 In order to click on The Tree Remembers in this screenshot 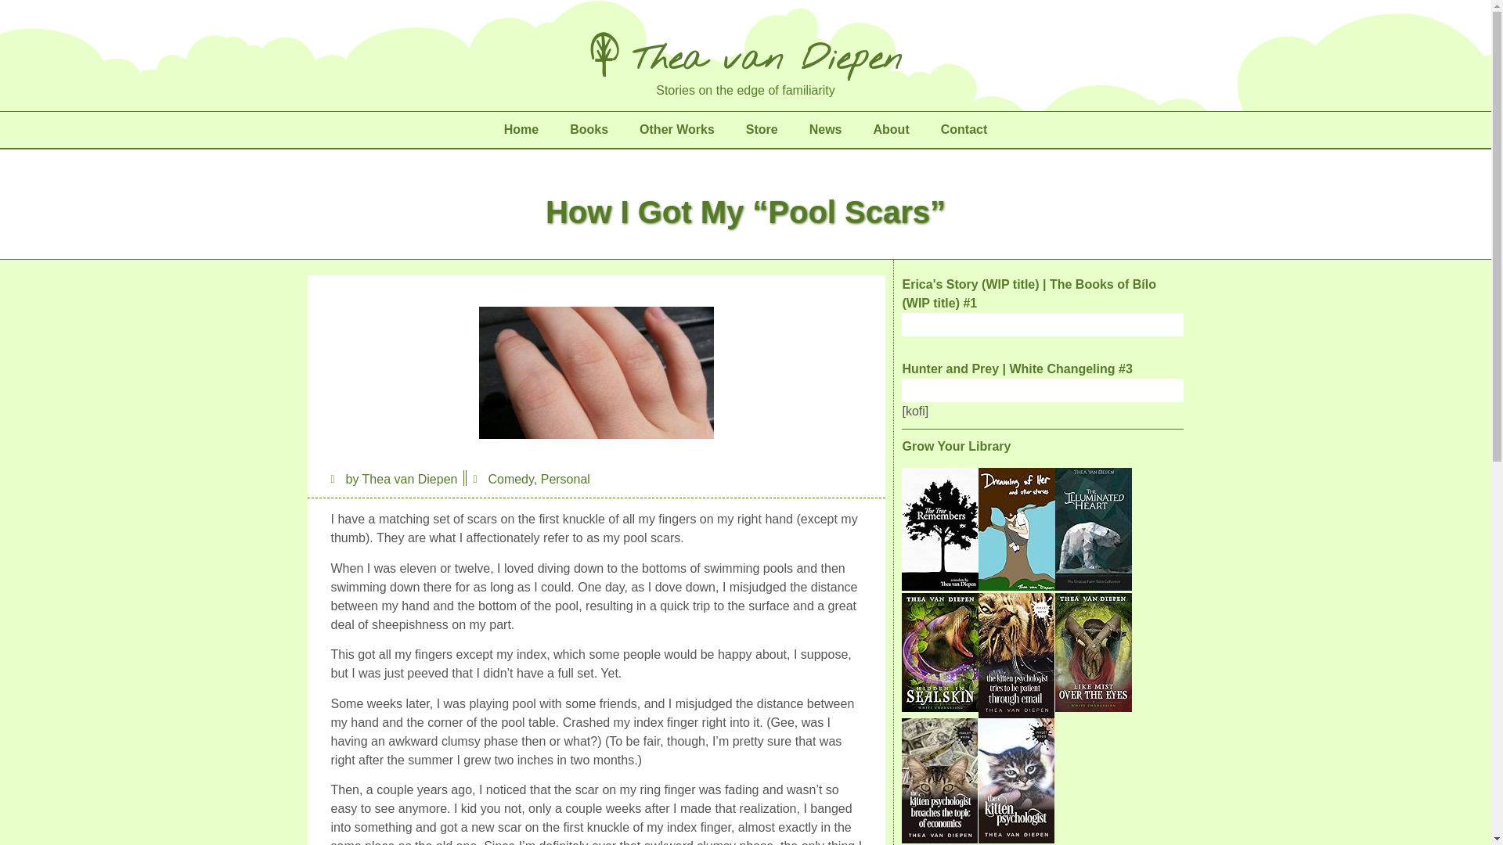, I will do `click(939, 586)`.